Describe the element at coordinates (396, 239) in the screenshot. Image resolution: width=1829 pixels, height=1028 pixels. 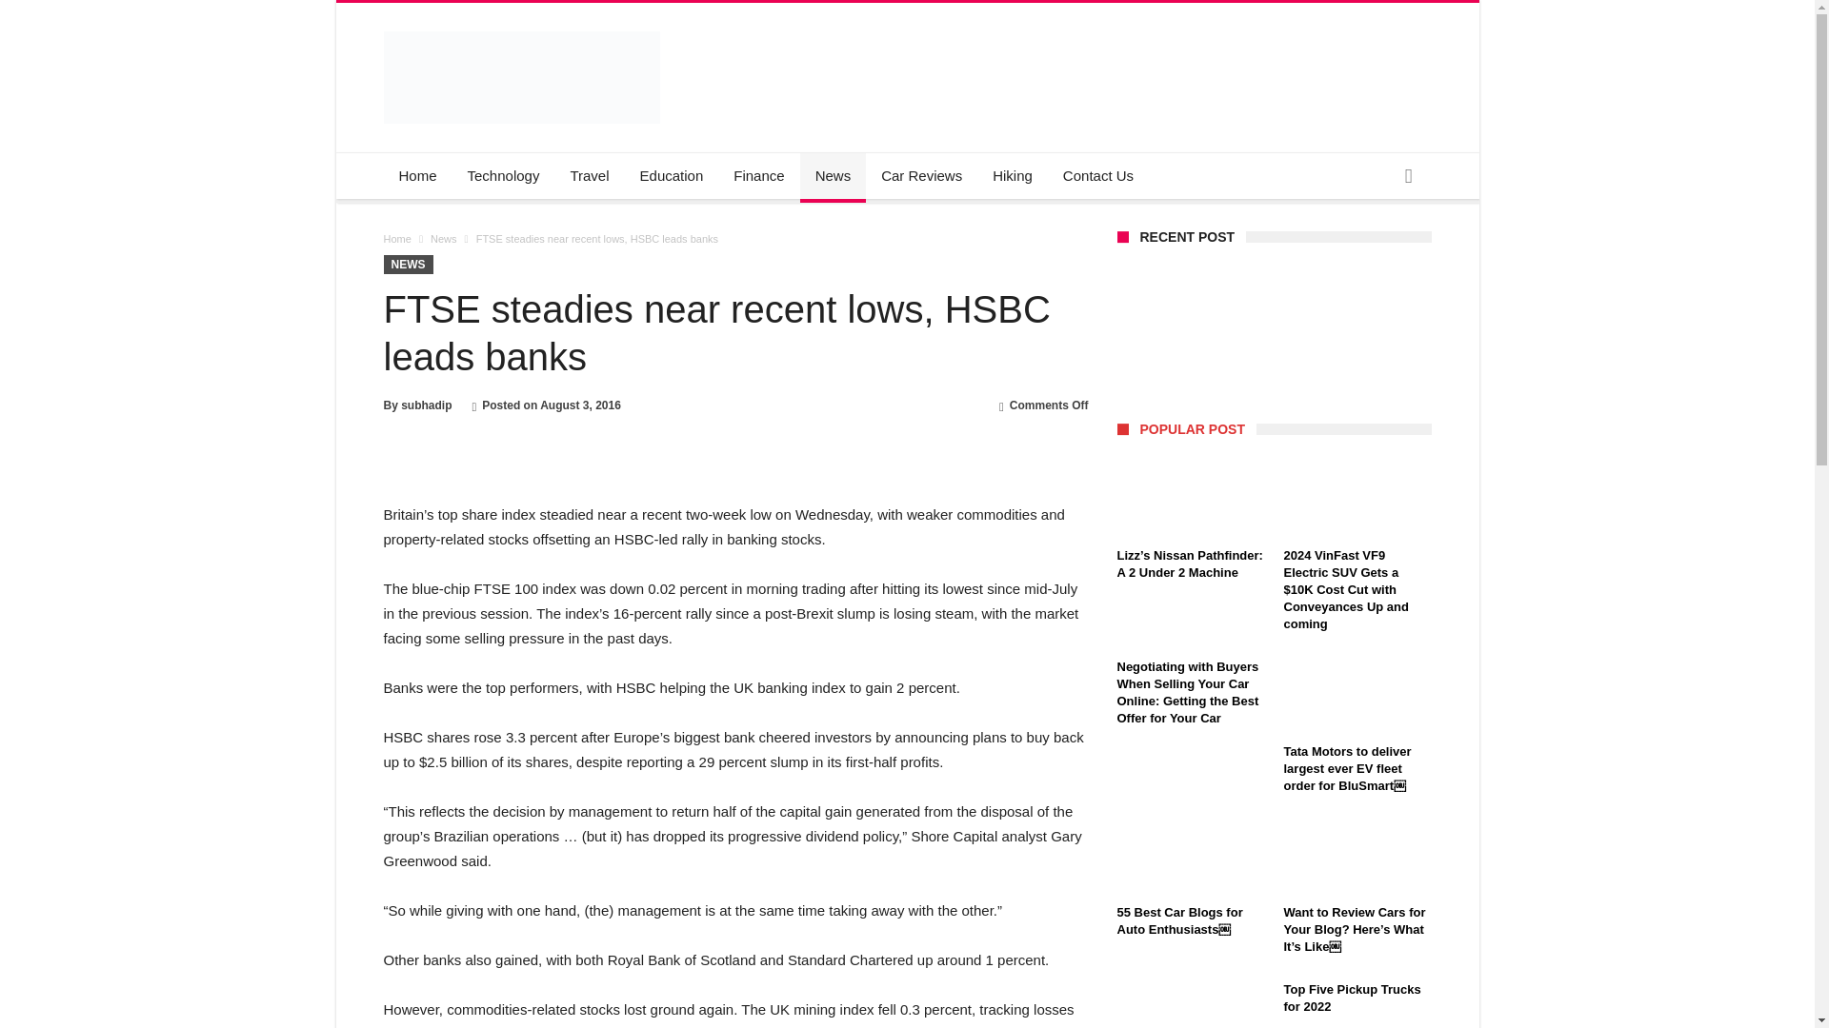
I see `Home` at that location.